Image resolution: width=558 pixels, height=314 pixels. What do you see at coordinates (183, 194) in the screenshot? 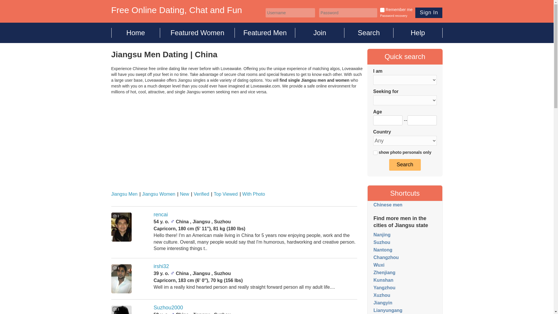
I see `New` at bounding box center [183, 194].